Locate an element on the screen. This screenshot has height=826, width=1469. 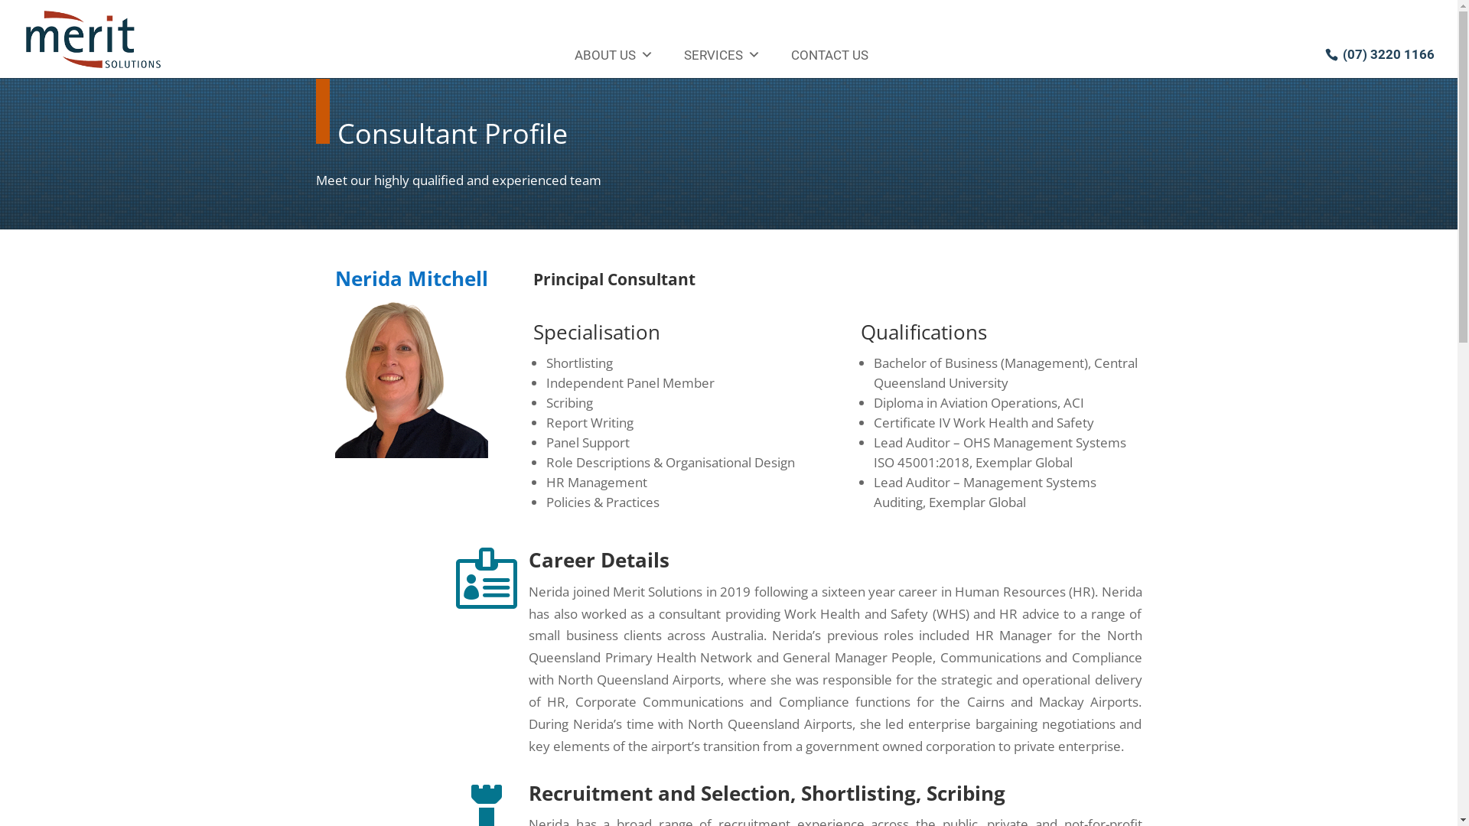
ABOUT US is located at coordinates (614, 55).